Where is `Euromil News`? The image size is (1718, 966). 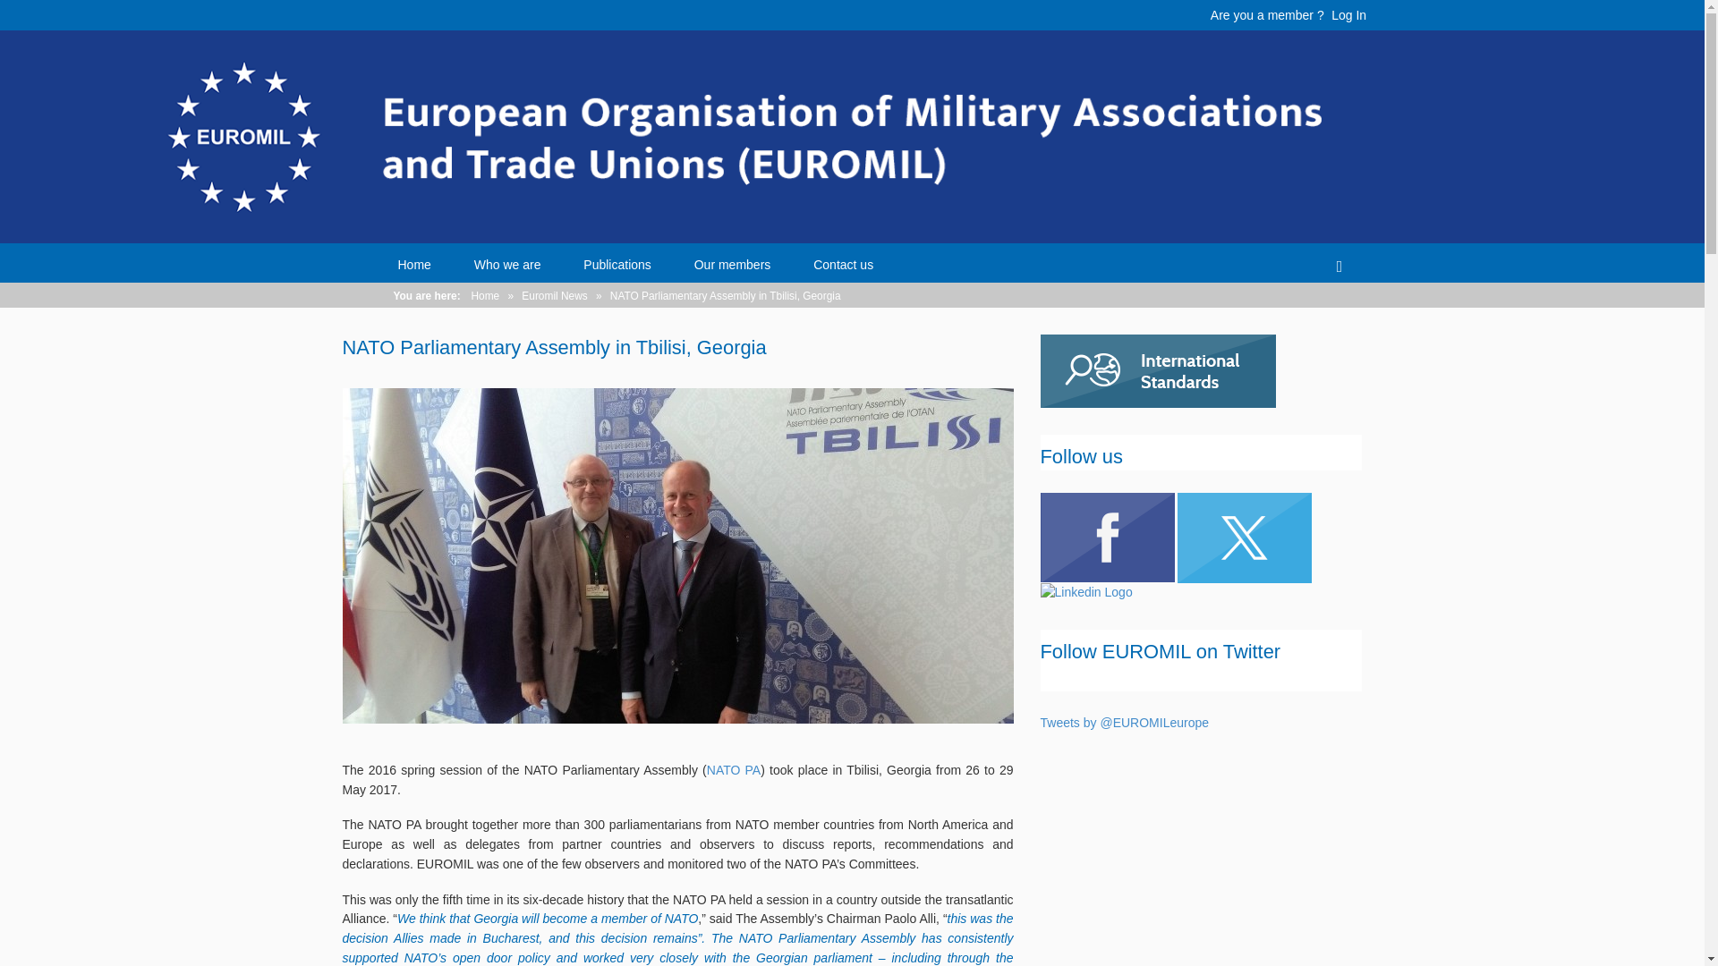
Euromil News is located at coordinates (555, 296).